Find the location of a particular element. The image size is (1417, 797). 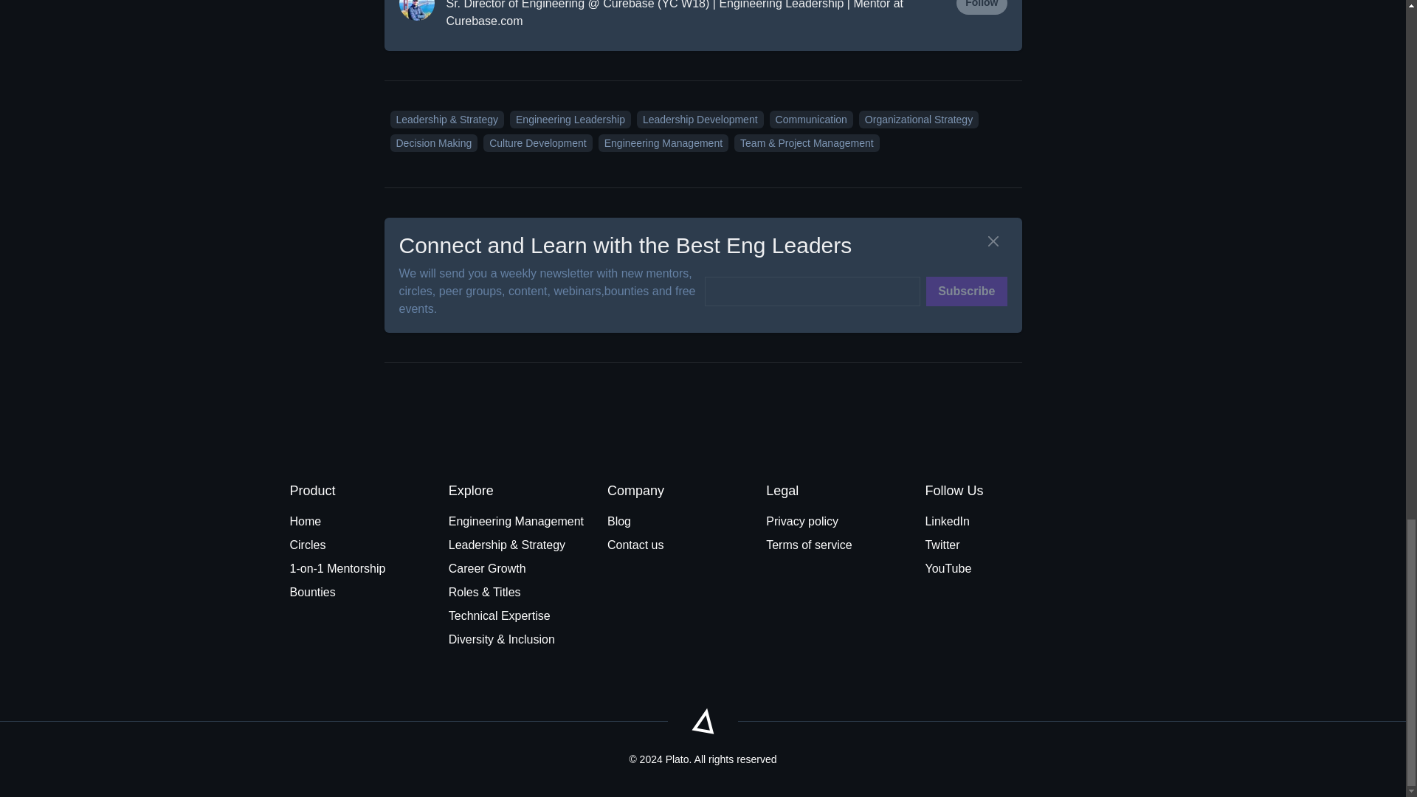

Culture Development is located at coordinates (534, 142).